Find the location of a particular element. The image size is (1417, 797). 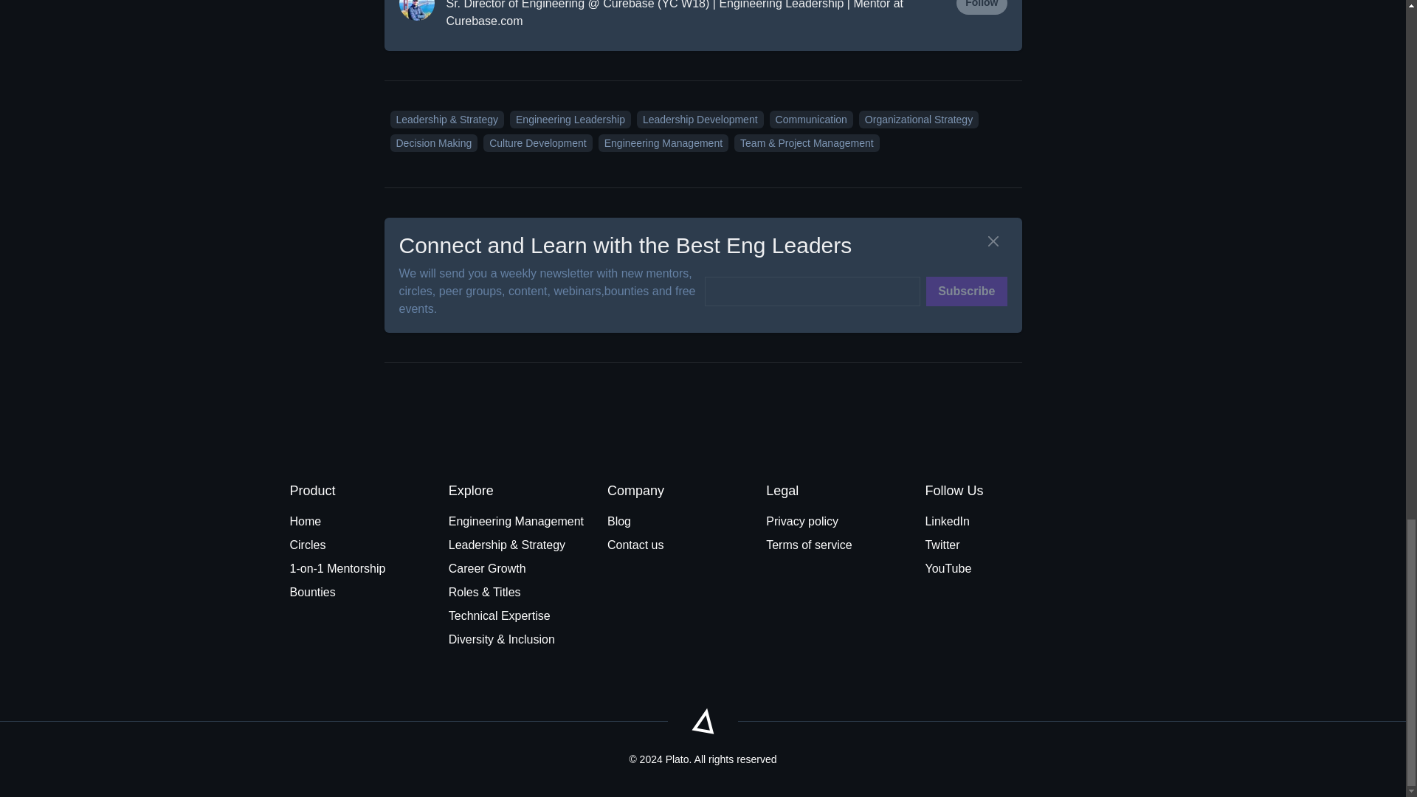

Culture Development is located at coordinates (534, 142).